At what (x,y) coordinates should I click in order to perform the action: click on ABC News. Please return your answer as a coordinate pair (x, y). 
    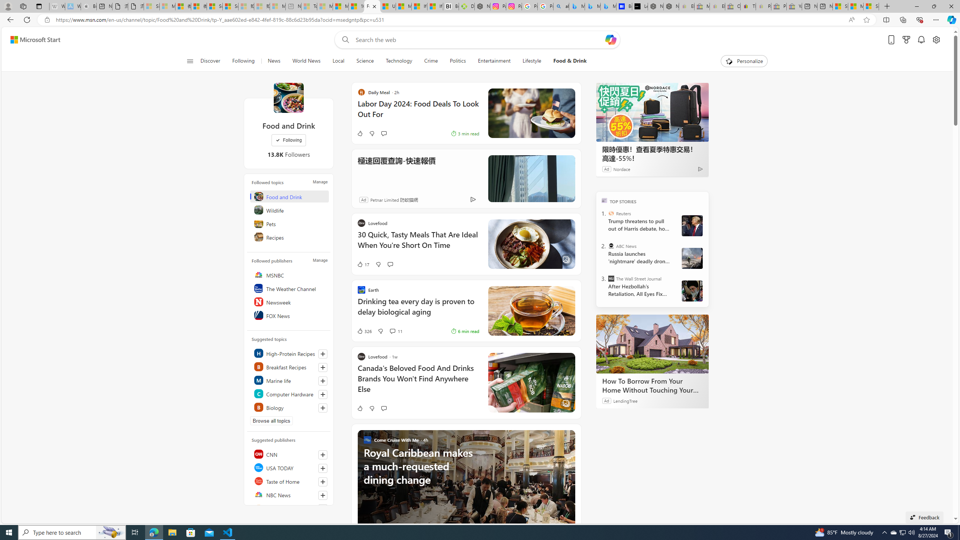
    Looking at the image, I should click on (611, 246).